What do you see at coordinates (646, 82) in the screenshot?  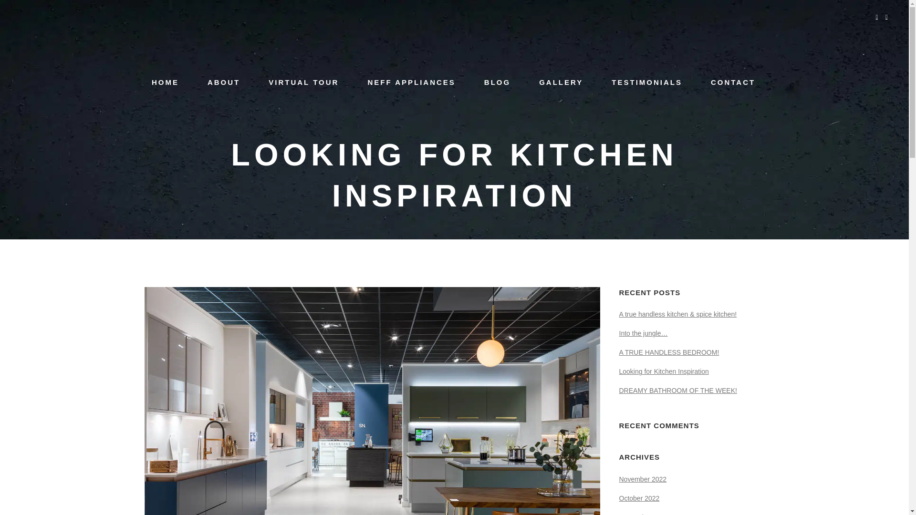 I see `TESTIMONIALS` at bounding box center [646, 82].